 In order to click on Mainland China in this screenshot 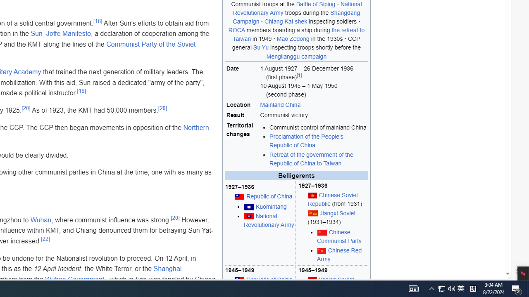, I will do `click(313, 105)`.